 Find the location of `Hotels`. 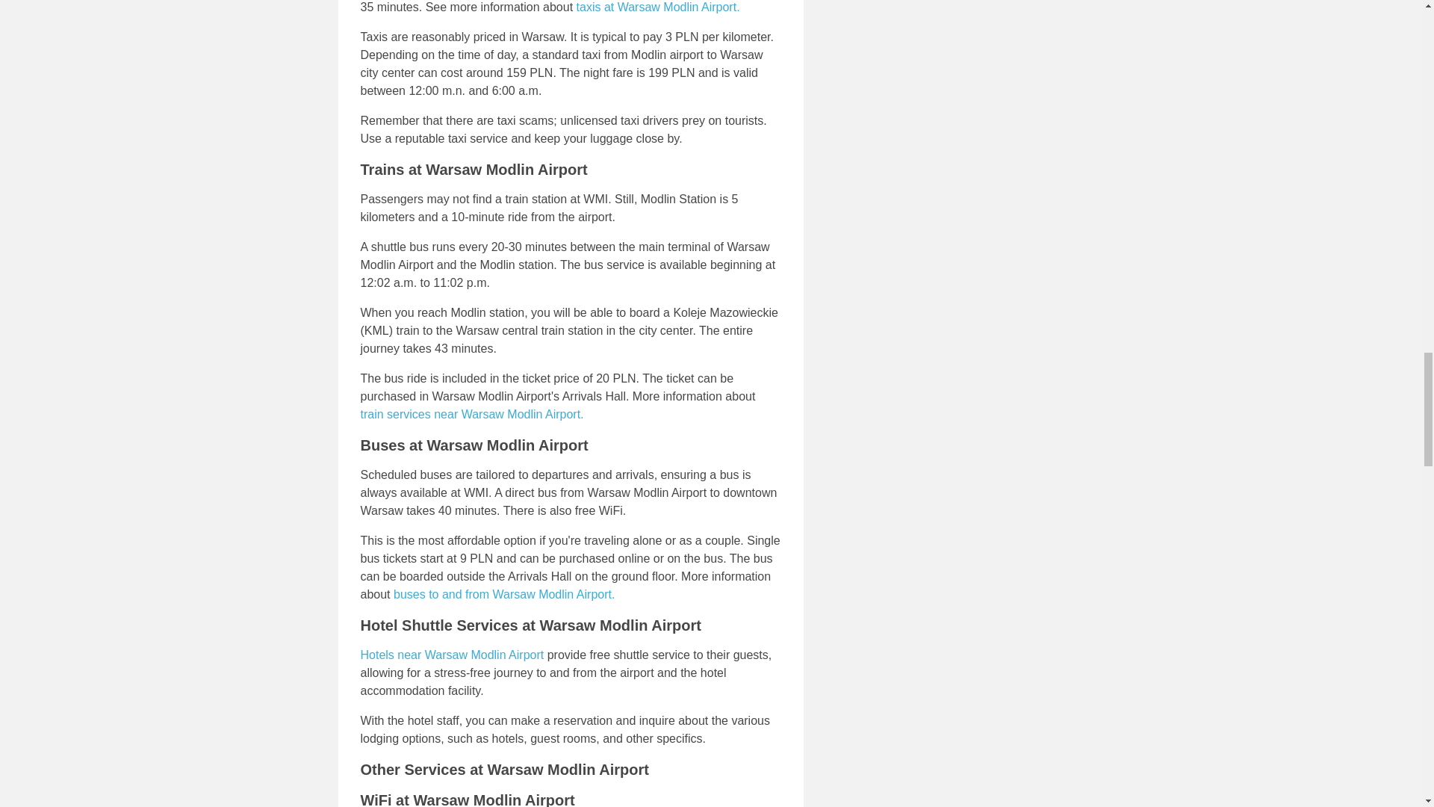

Hotels is located at coordinates (451, 655).